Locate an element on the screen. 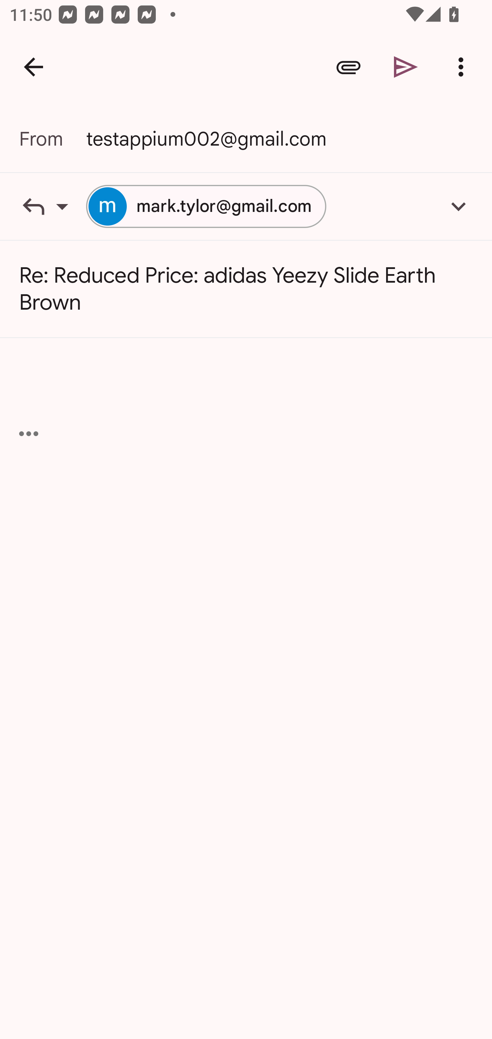  Re: Reduced Price: adidas Yeezy Slide Earth Brown is located at coordinates (246, 289).